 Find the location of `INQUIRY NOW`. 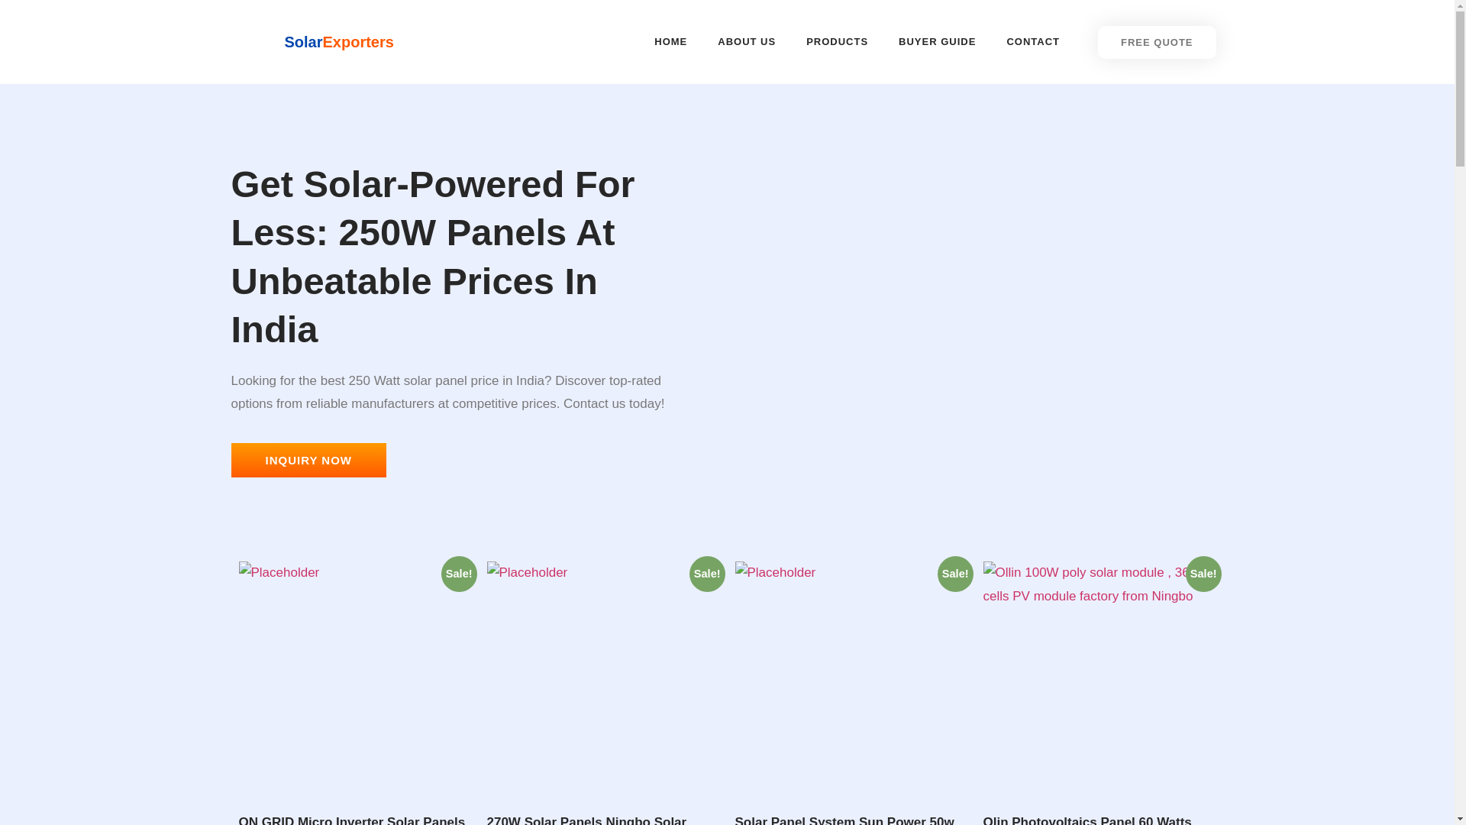

INQUIRY NOW is located at coordinates (308, 460).